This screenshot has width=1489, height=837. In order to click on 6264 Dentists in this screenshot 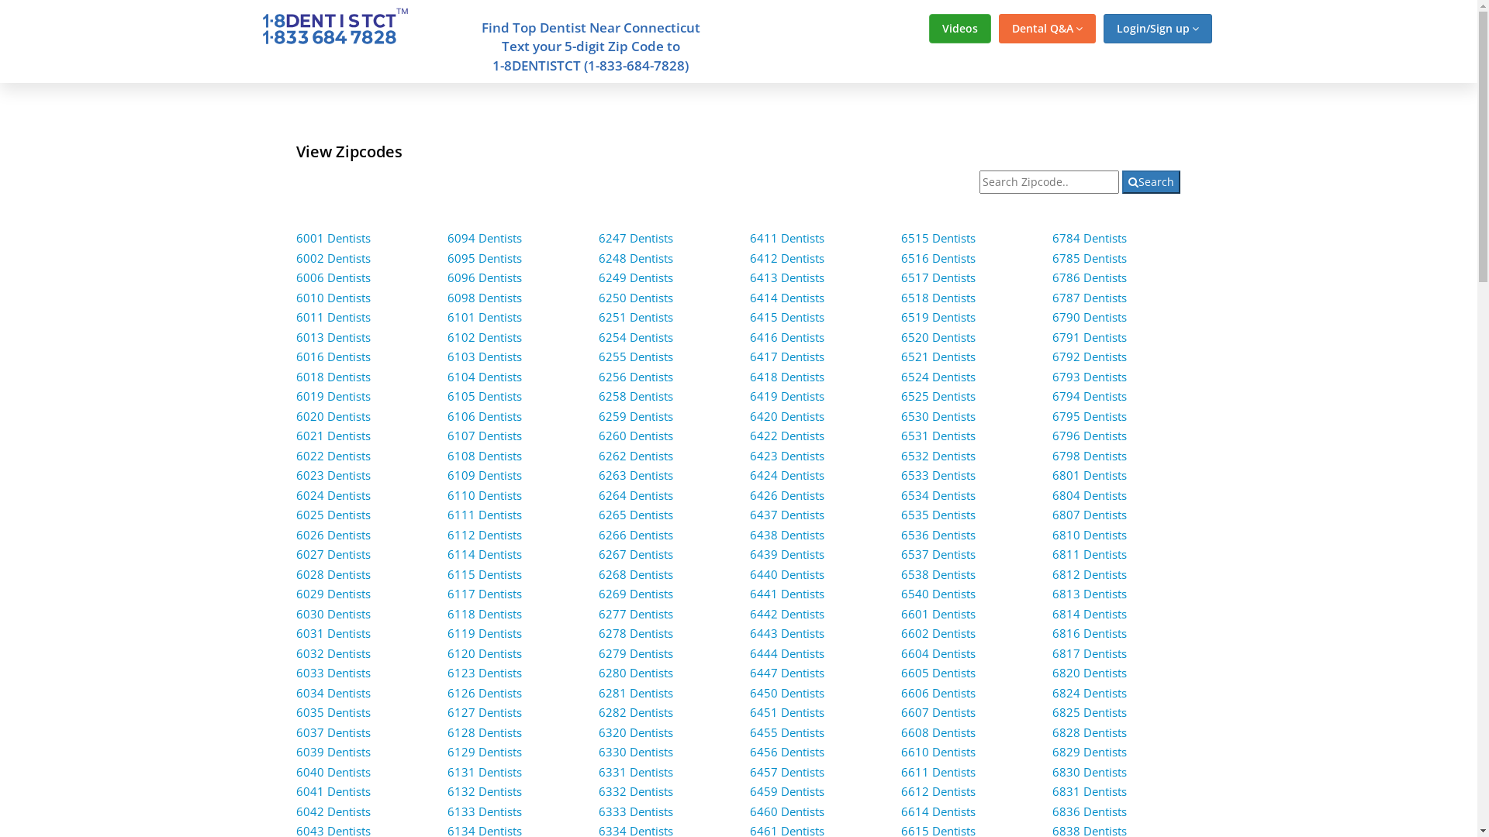, I will do `click(636, 495)`.